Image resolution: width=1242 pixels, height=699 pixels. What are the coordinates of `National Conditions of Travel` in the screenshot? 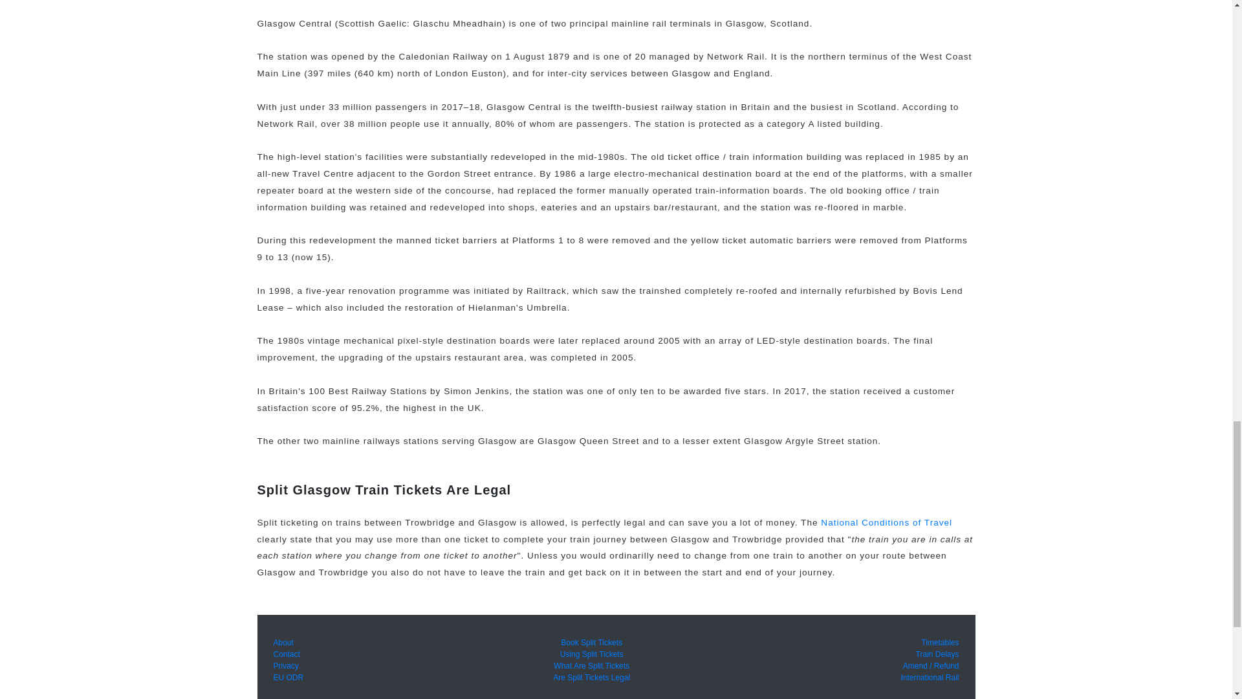 It's located at (886, 523).